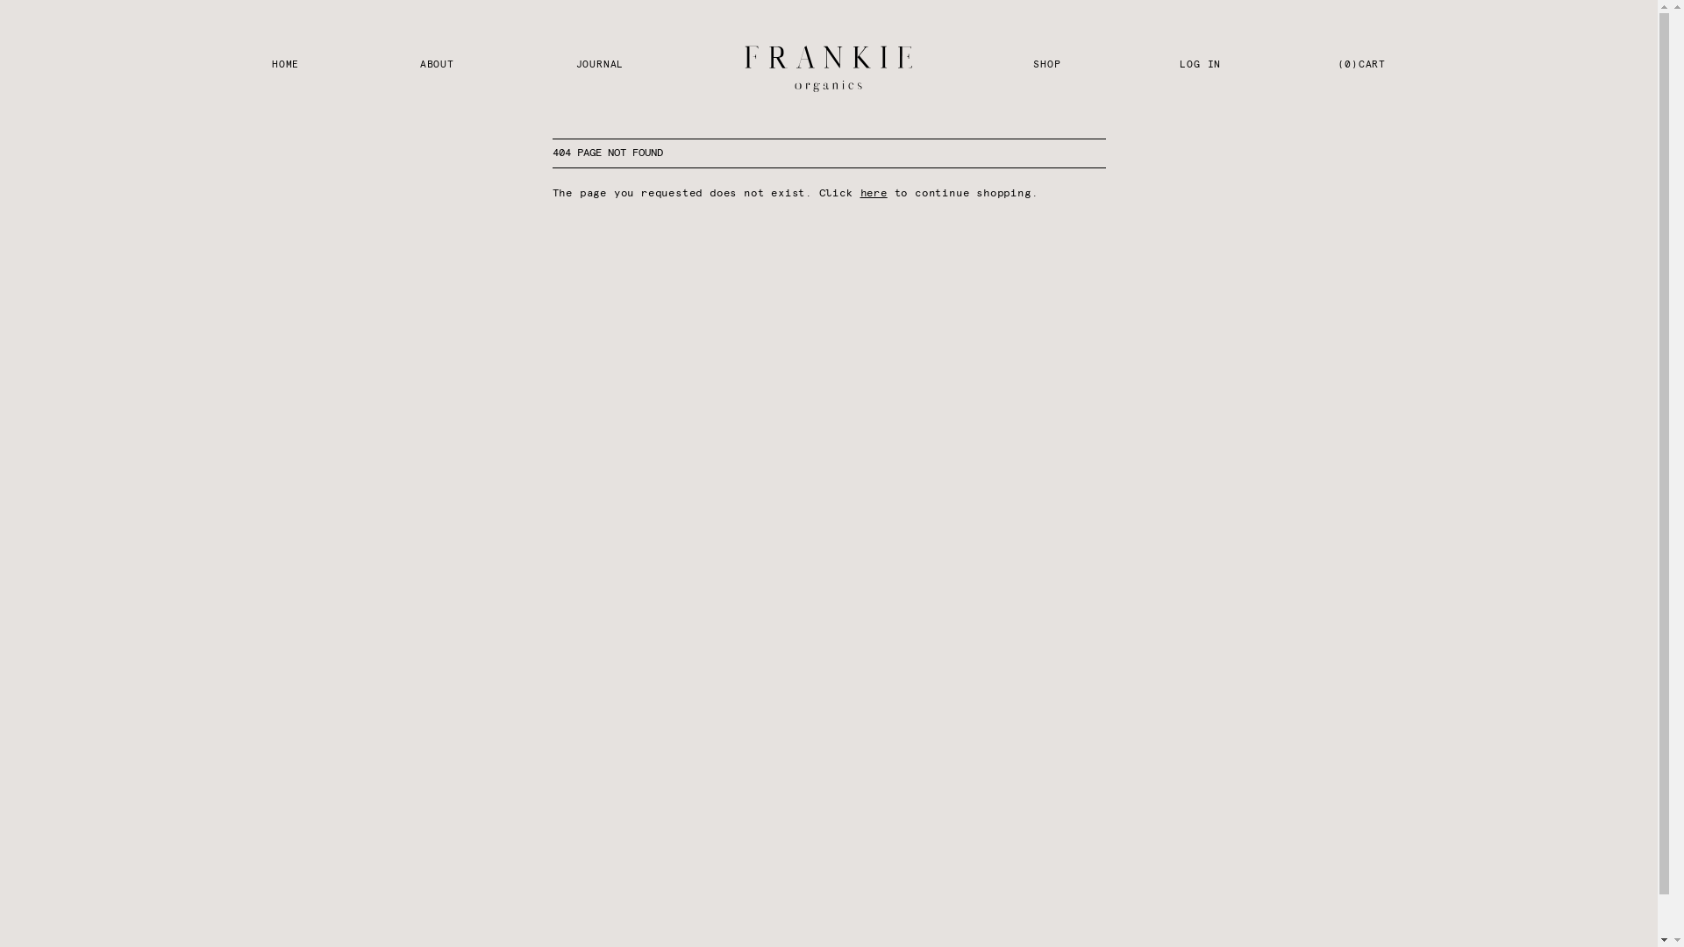 The image size is (1684, 947). What do you see at coordinates (600, 68) in the screenshot?
I see `JOURNAL` at bounding box center [600, 68].